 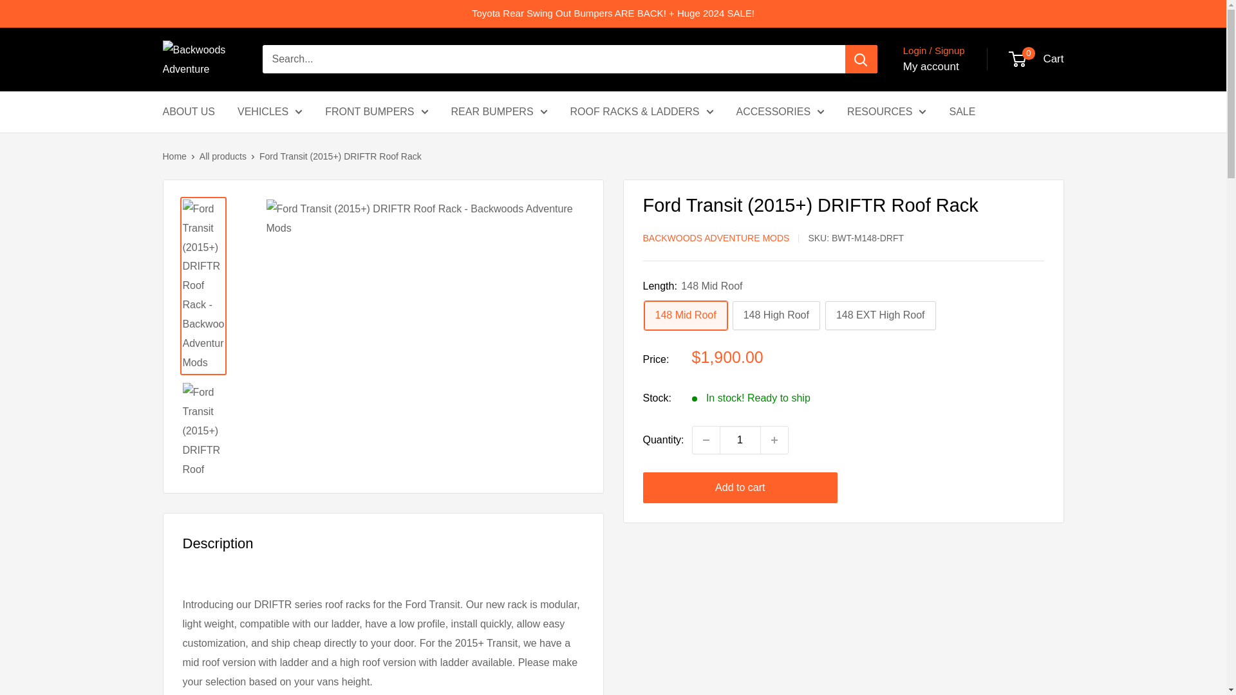 I want to click on 148 High Roof, so click(x=776, y=315).